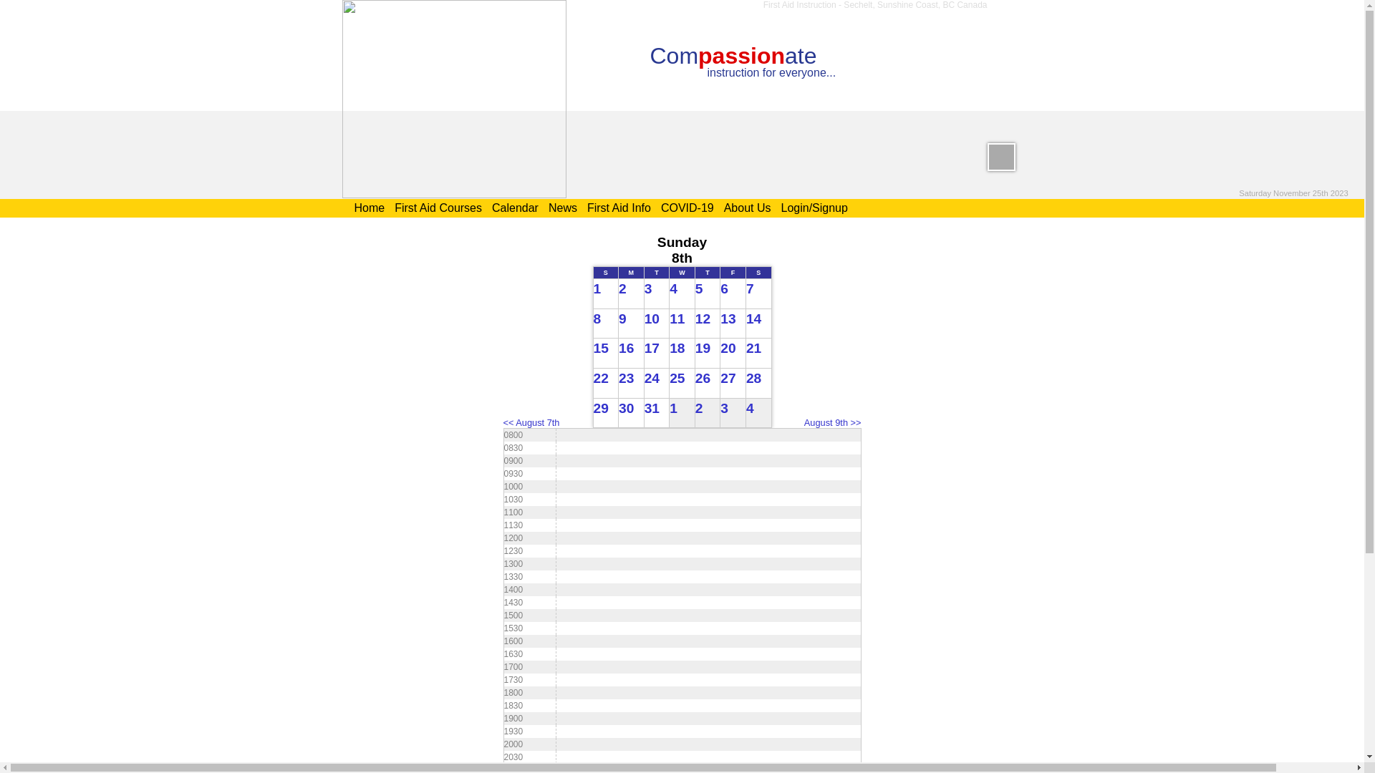  What do you see at coordinates (728, 319) in the screenshot?
I see `13` at bounding box center [728, 319].